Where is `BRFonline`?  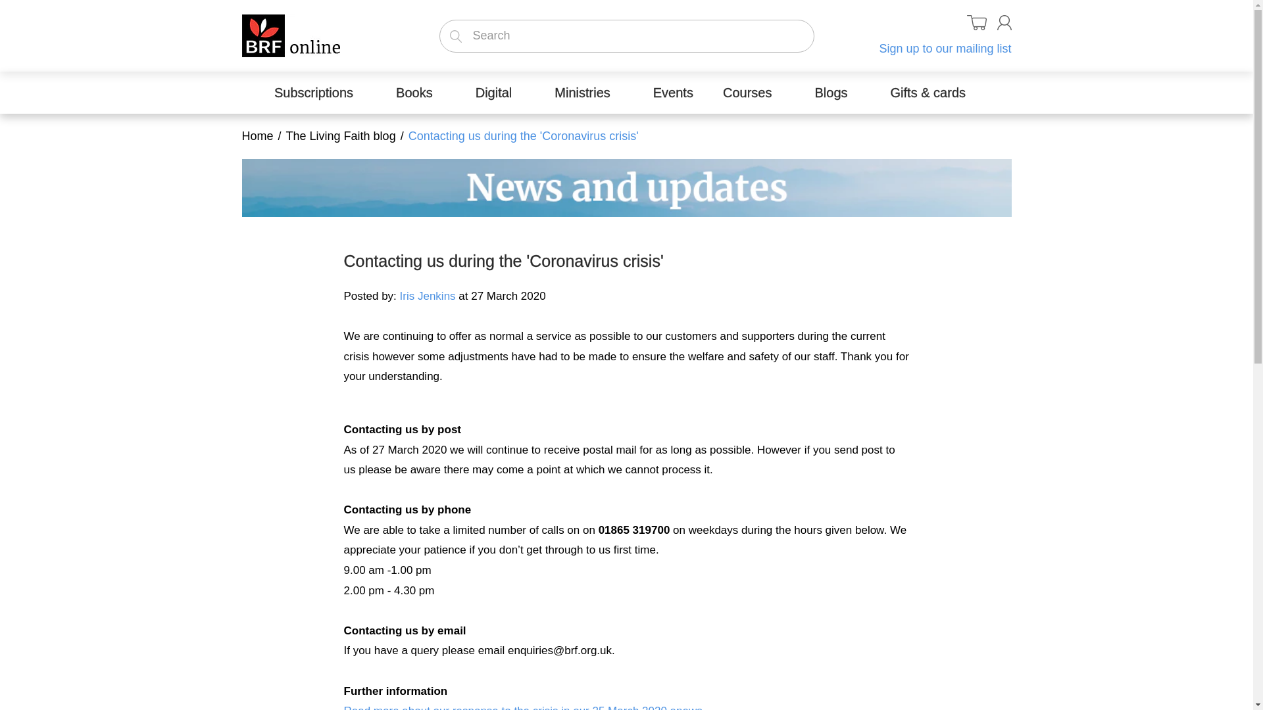 BRFonline is located at coordinates (291, 33).